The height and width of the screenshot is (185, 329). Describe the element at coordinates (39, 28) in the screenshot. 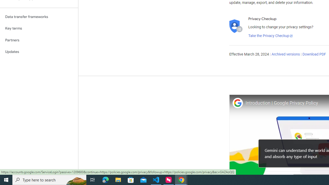

I see `Key terms` at that location.